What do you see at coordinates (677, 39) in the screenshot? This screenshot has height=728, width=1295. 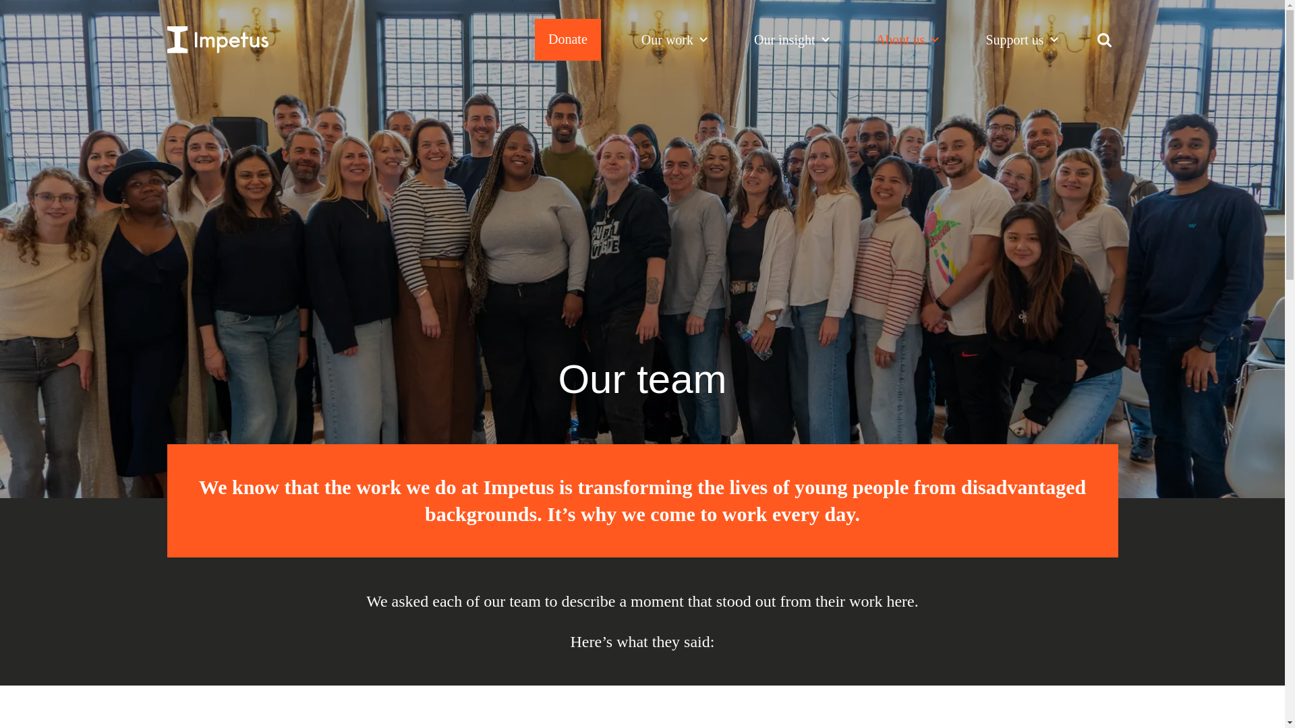 I see `Our work` at bounding box center [677, 39].